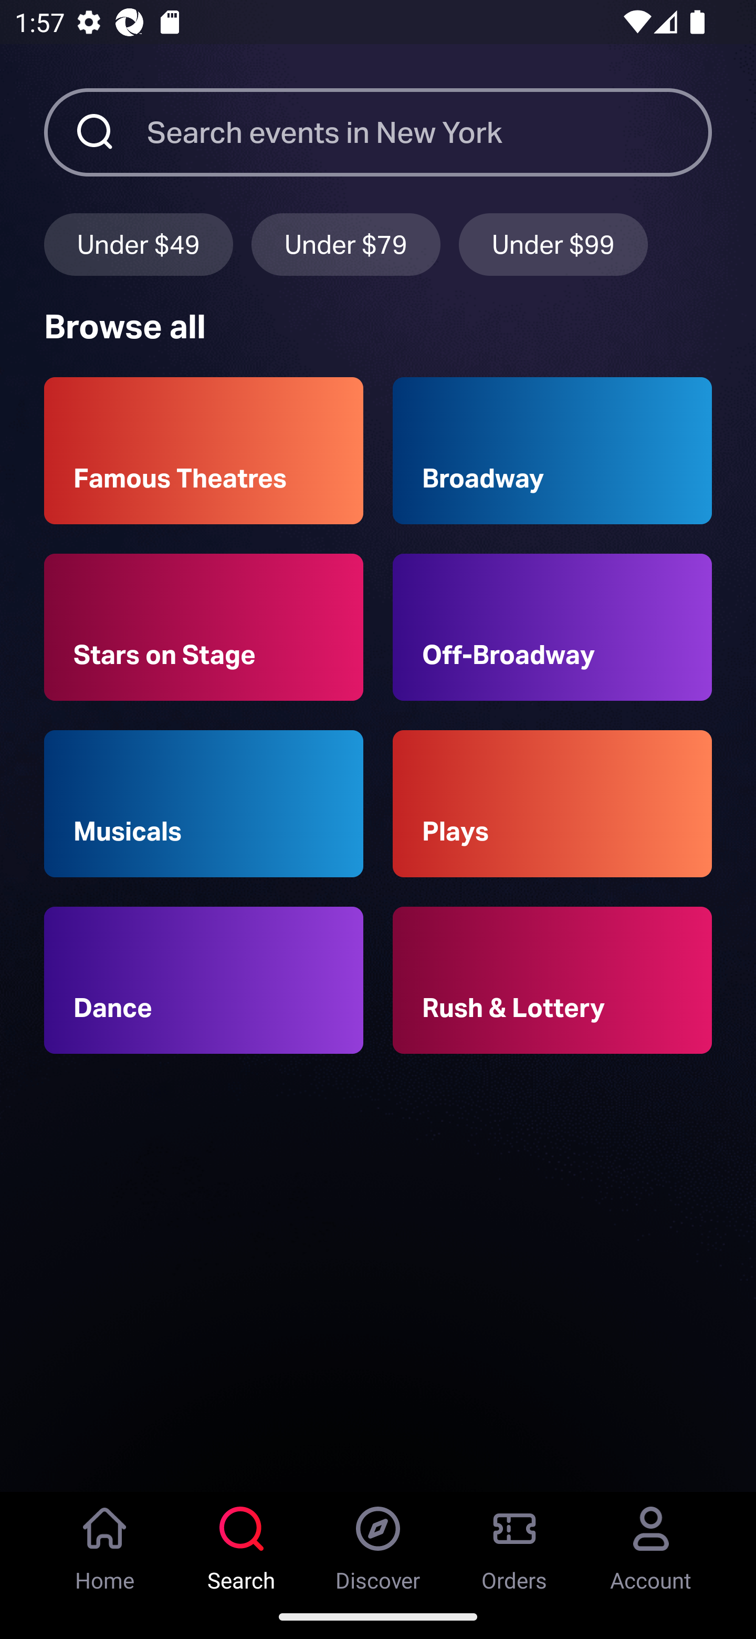 The width and height of the screenshot is (756, 1639). Describe the element at coordinates (514, 1543) in the screenshot. I see `Orders` at that location.